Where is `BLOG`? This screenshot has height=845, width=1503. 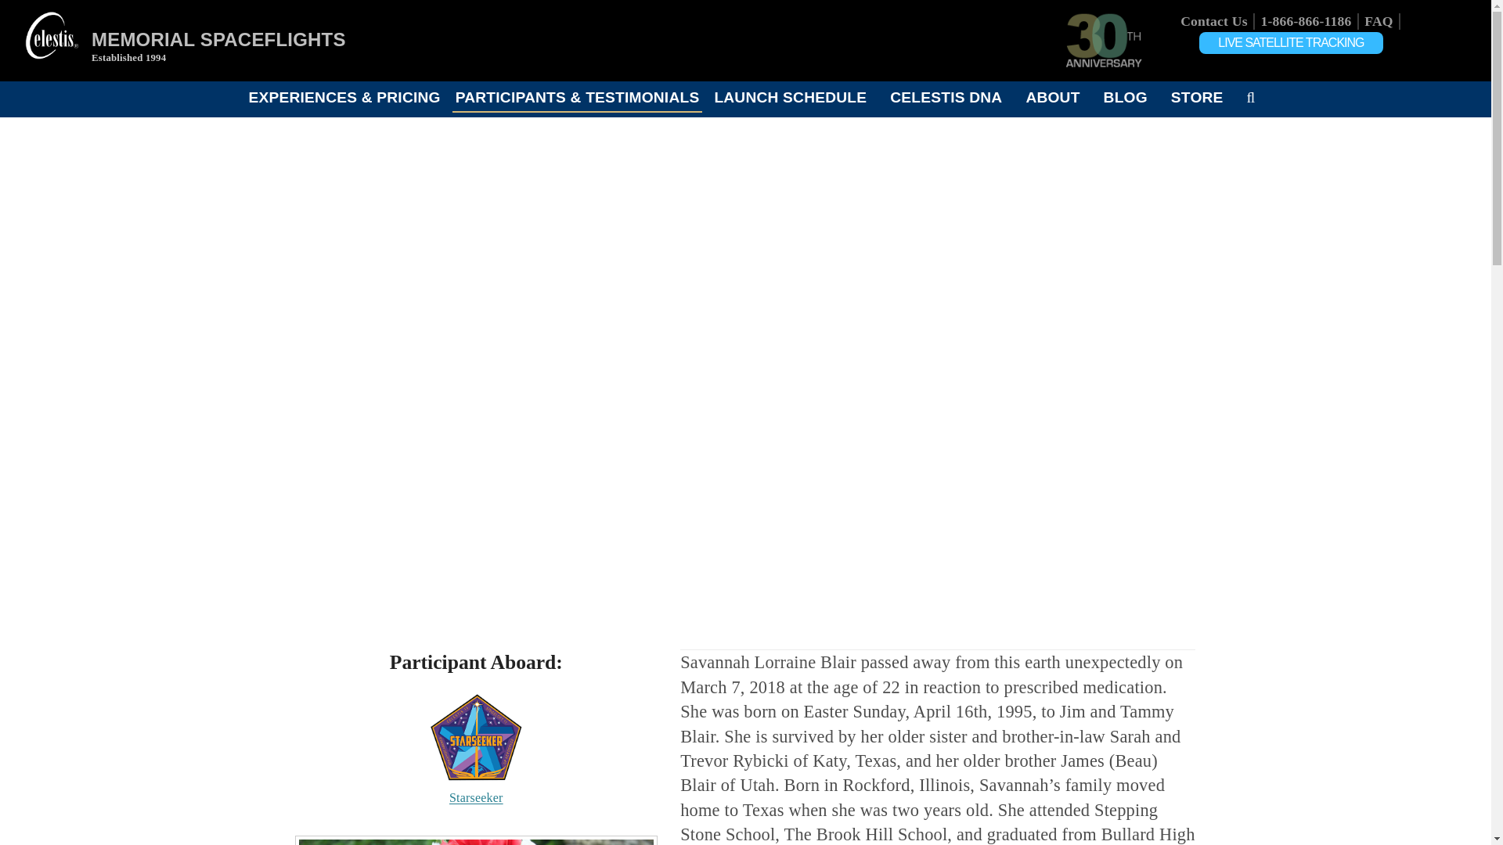
BLOG is located at coordinates (1126, 97).